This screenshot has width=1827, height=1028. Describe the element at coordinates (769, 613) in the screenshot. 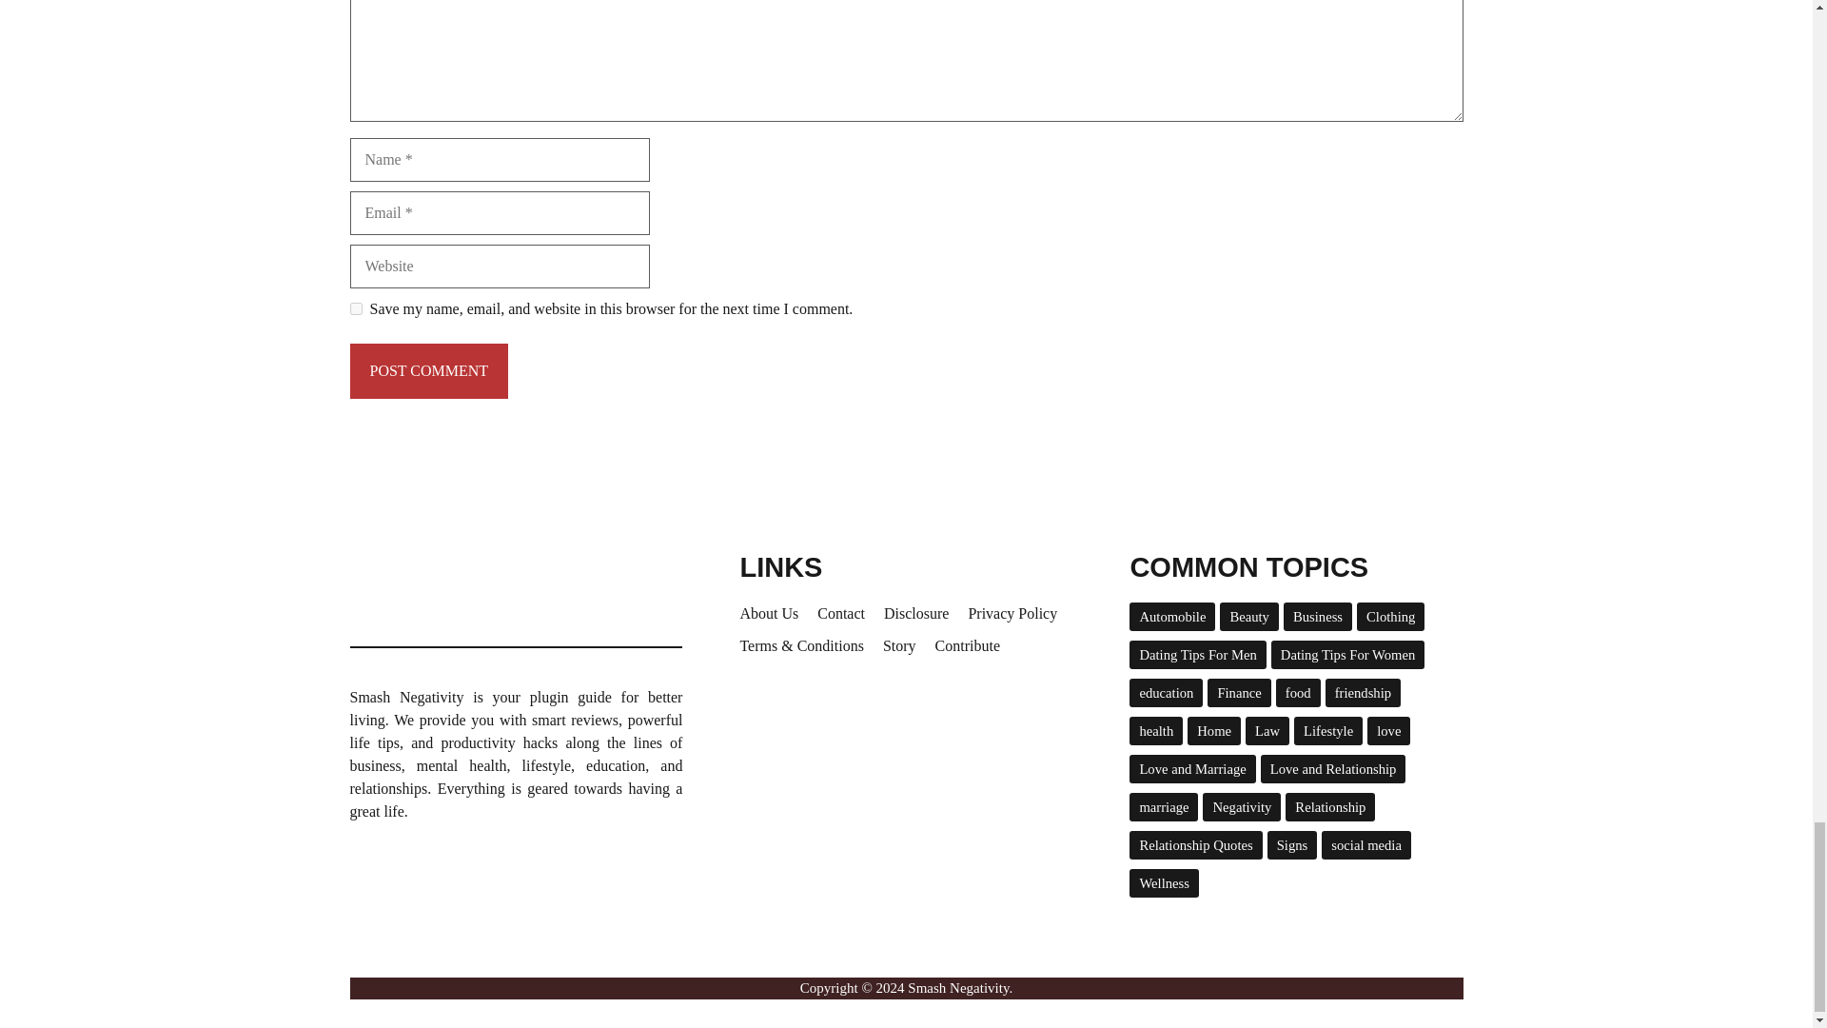

I see `About Us` at that location.